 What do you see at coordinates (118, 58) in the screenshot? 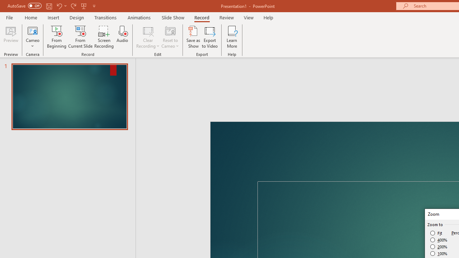
I see `Start Mail Merge` at bounding box center [118, 58].